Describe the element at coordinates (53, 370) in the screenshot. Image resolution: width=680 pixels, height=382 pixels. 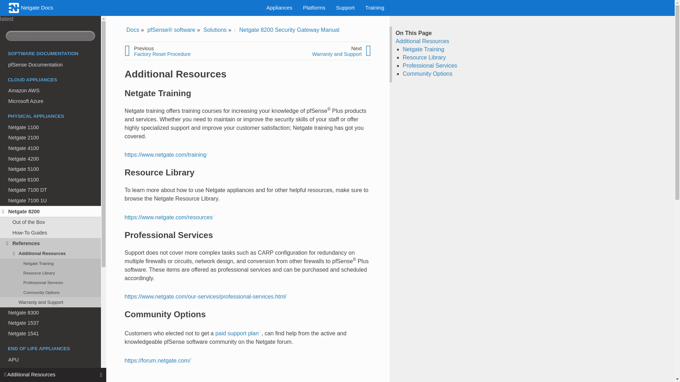
I see `C2758` at that location.